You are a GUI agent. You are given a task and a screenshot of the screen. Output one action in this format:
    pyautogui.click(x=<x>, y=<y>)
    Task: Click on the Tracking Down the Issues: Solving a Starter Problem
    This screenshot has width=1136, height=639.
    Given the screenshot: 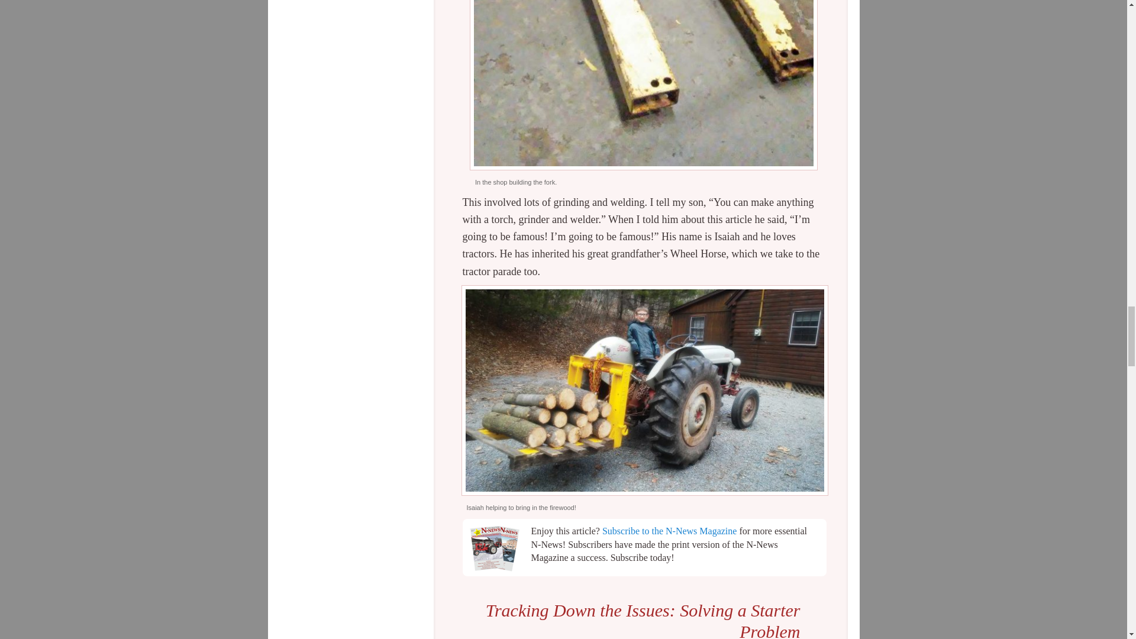 What is the action you would take?
    pyautogui.click(x=643, y=620)
    